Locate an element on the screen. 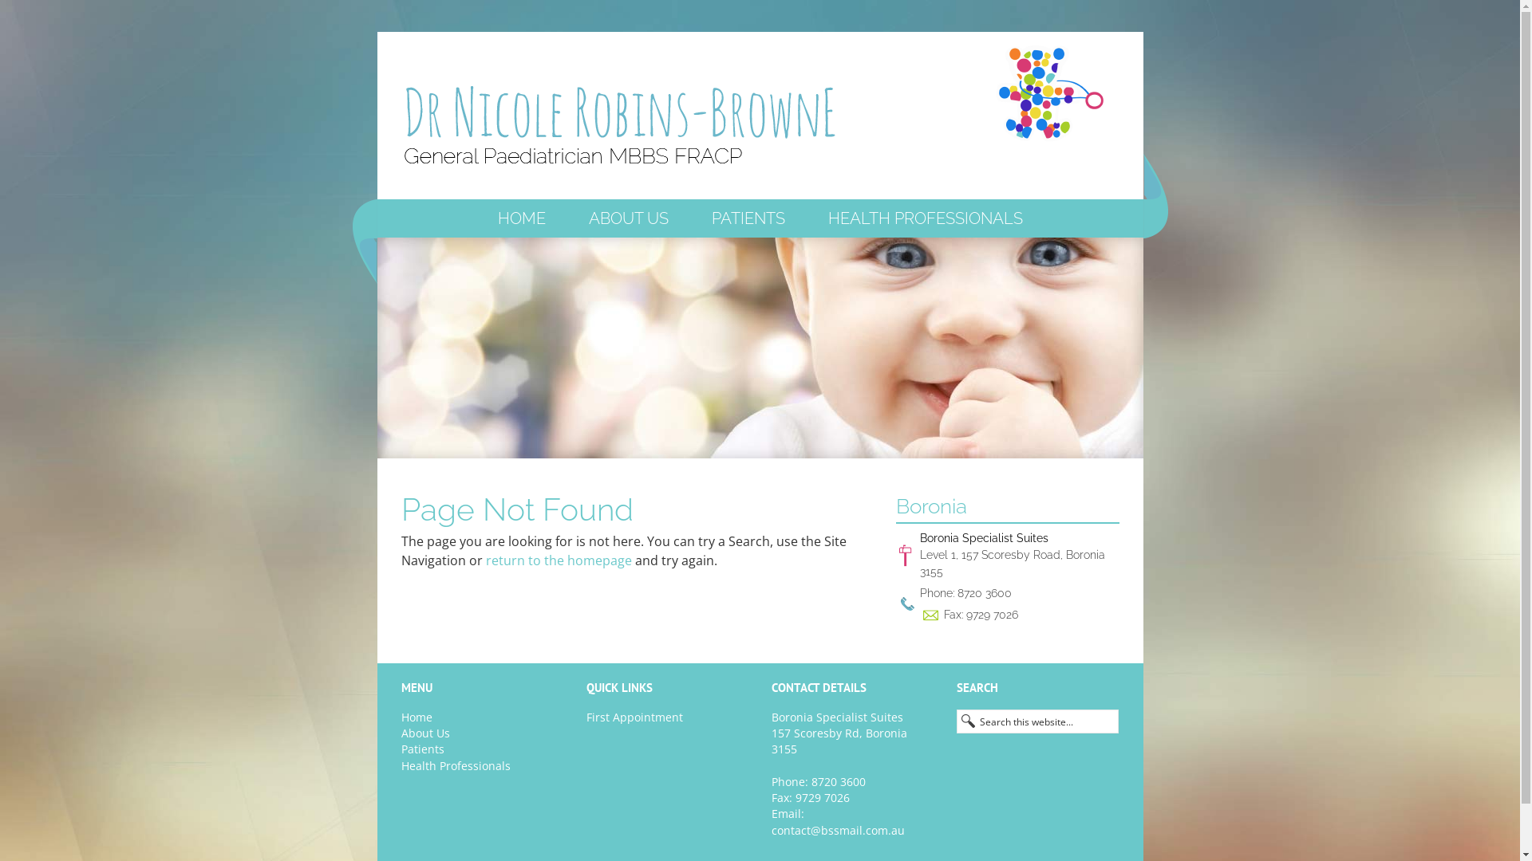 The height and width of the screenshot is (861, 1532). return to the homepage is located at coordinates (559, 560).